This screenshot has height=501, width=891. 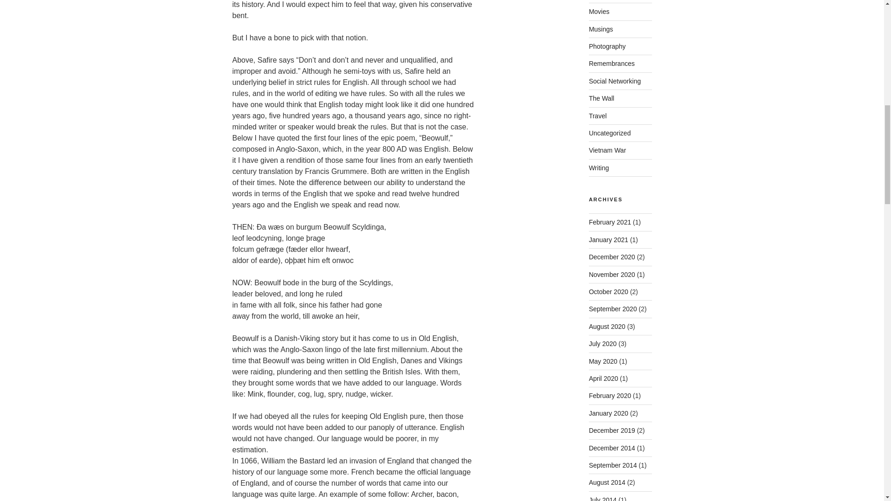 I want to click on Photography, so click(x=607, y=46).